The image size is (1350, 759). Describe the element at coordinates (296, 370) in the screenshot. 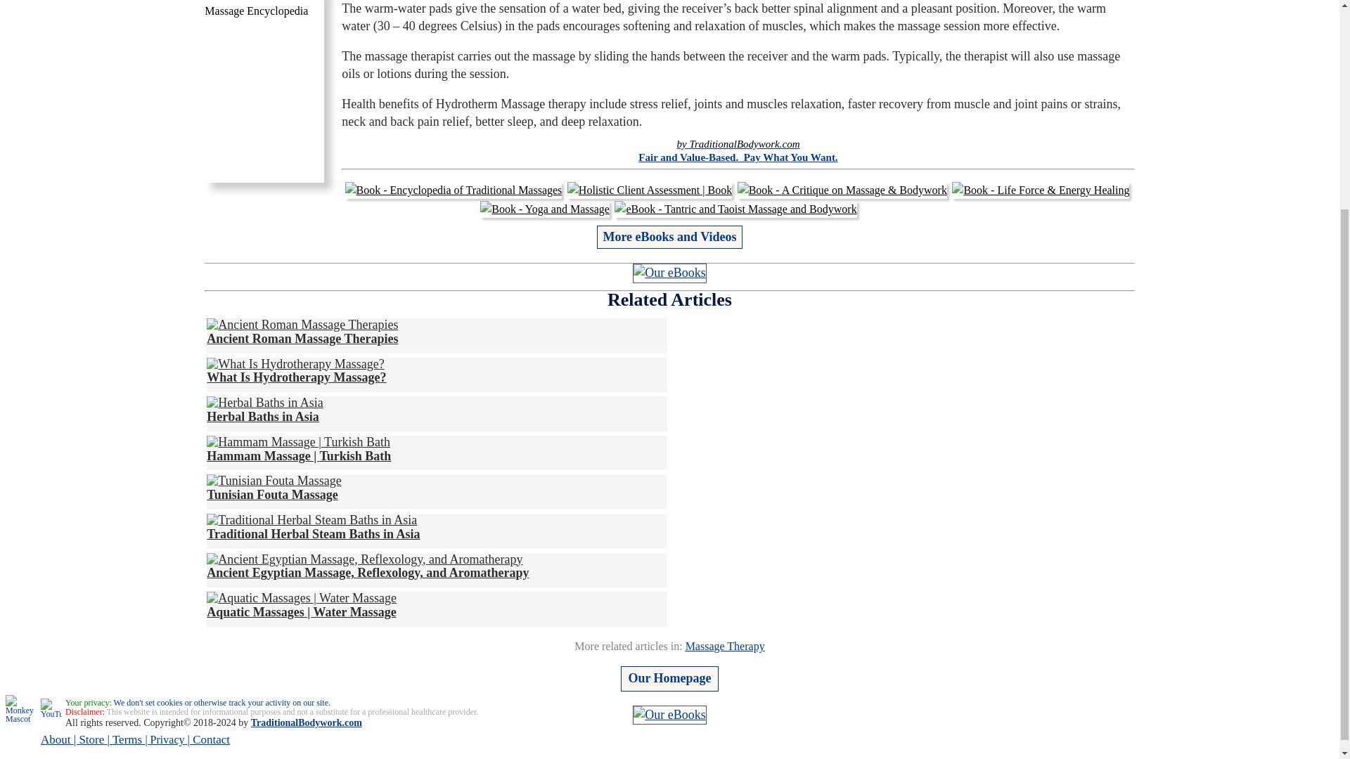

I see `What Is Hydrotherapy Massage?` at that location.